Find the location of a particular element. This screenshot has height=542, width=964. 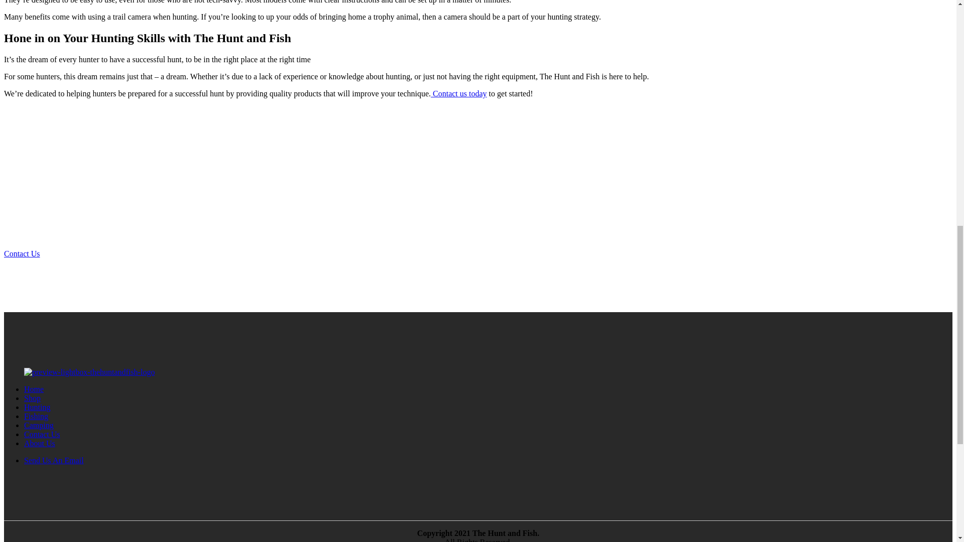

Contact Us is located at coordinates (22, 253).